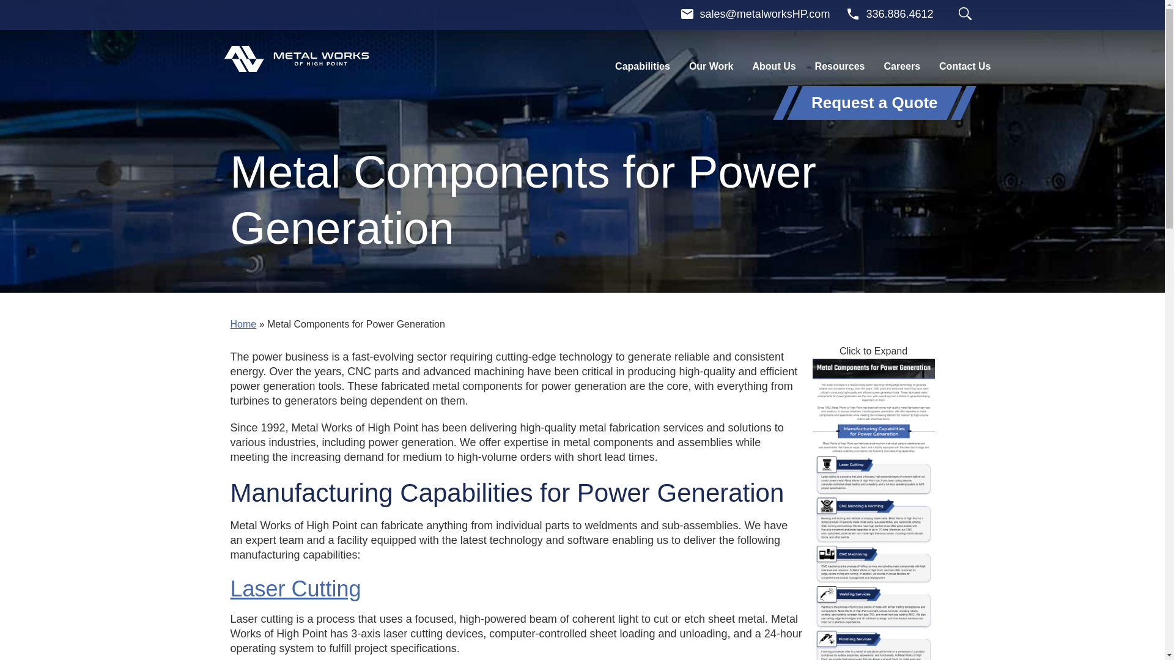 This screenshot has width=1174, height=660. Describe the element at coordinates (295, 588) in the screenshot. I see `Laser Cutting` at that location.